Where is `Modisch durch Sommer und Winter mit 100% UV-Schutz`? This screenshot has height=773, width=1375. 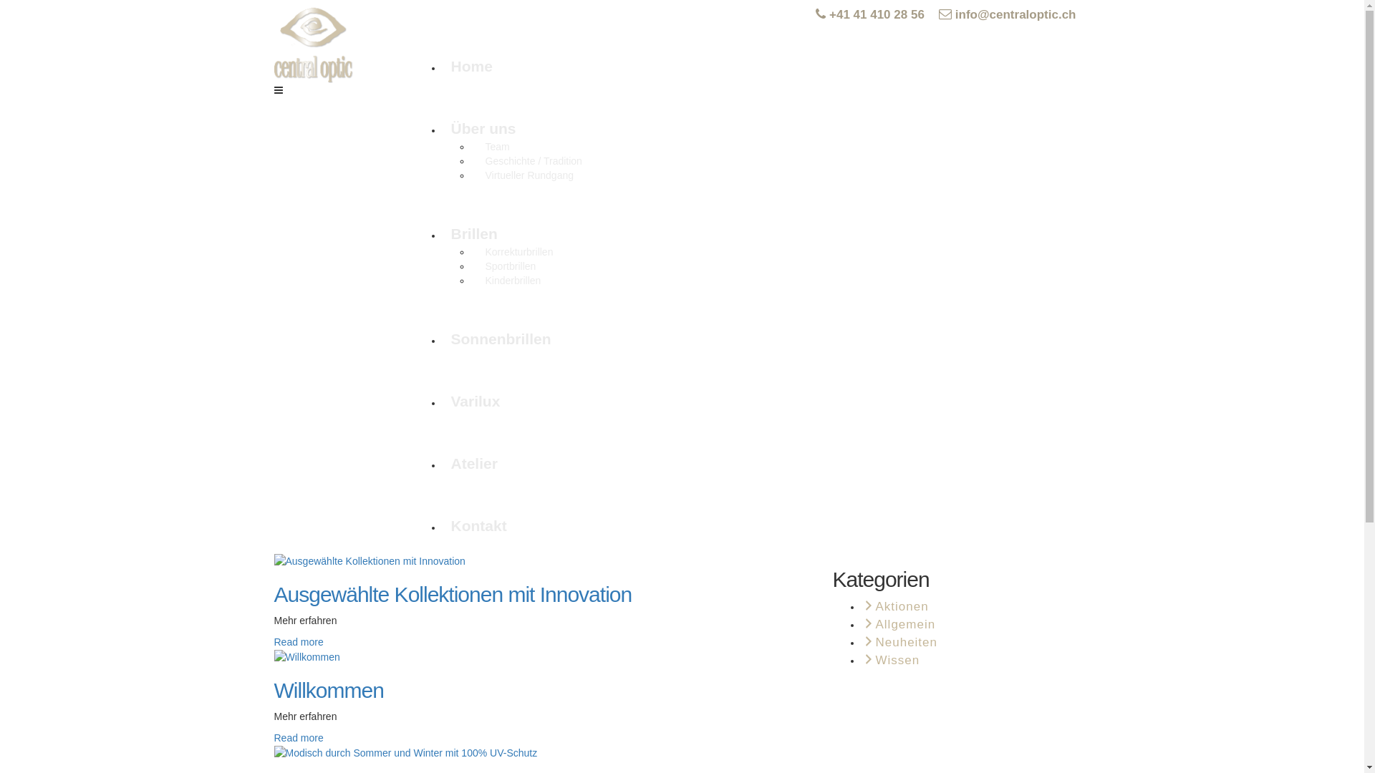 Modisch durch Sommer und Winter mit 100% UV-Schutz is located at coordinates (405, 752).